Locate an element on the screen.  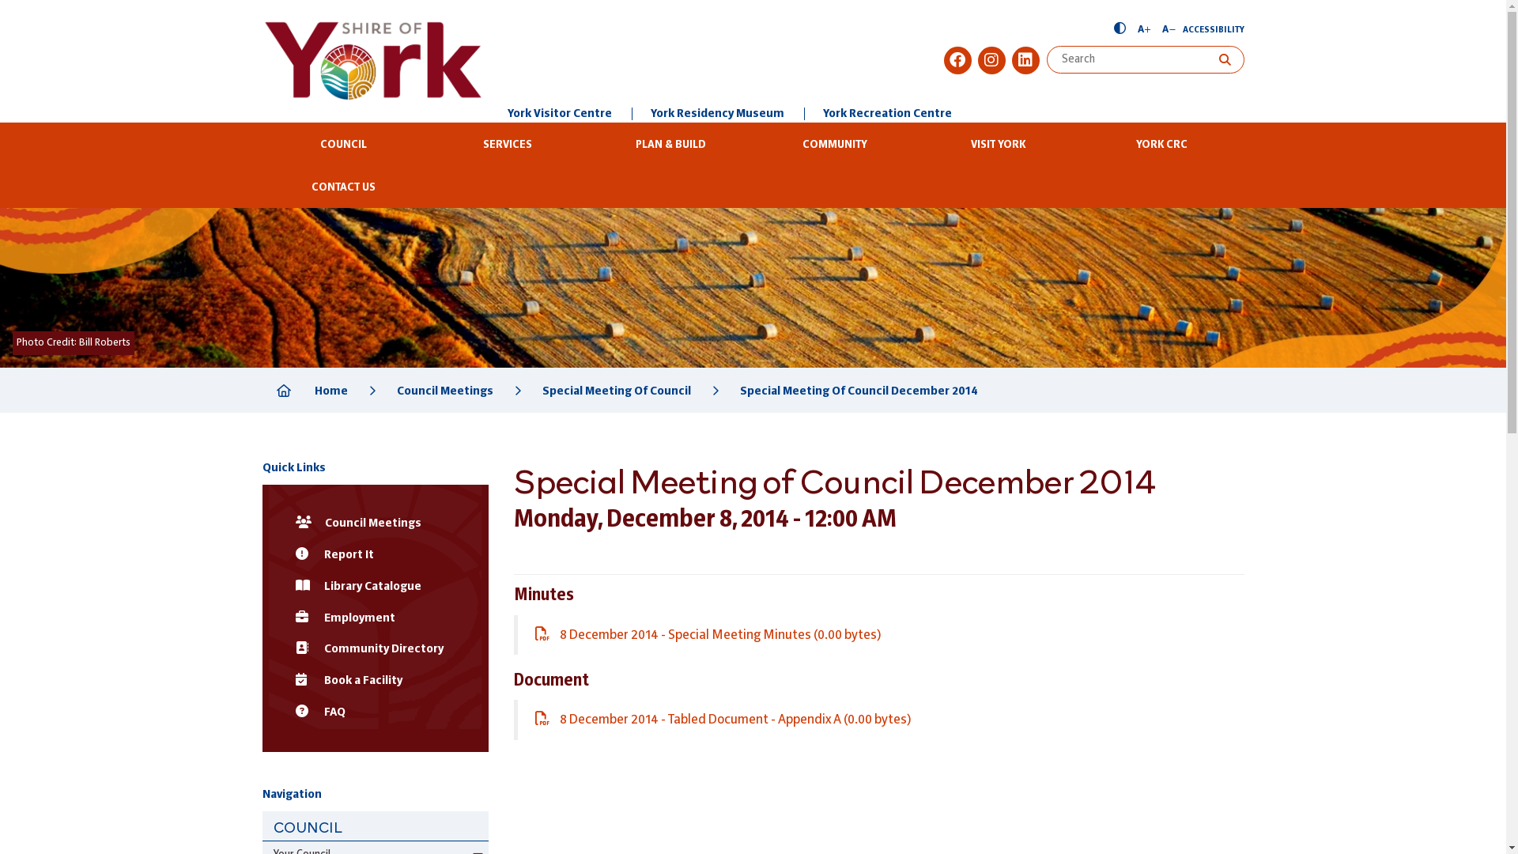
York Recreation Centre is located at coordinates (887, 114).